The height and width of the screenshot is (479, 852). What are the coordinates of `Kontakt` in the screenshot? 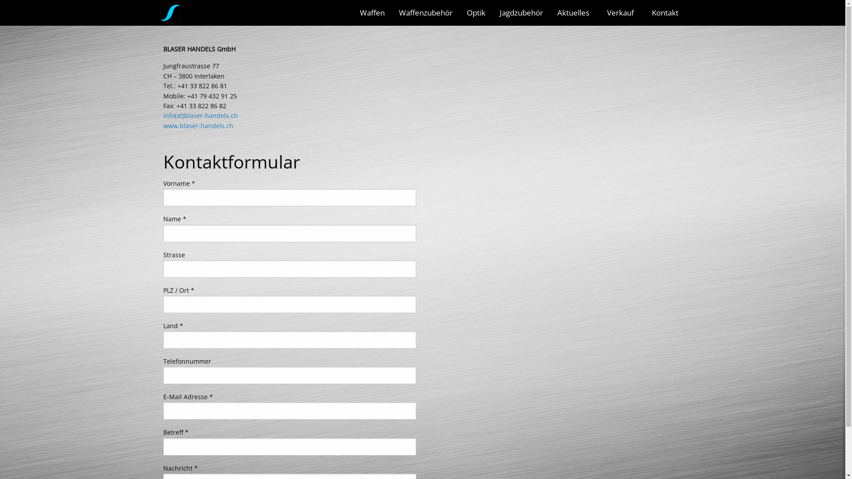 It's located at (665, 12).